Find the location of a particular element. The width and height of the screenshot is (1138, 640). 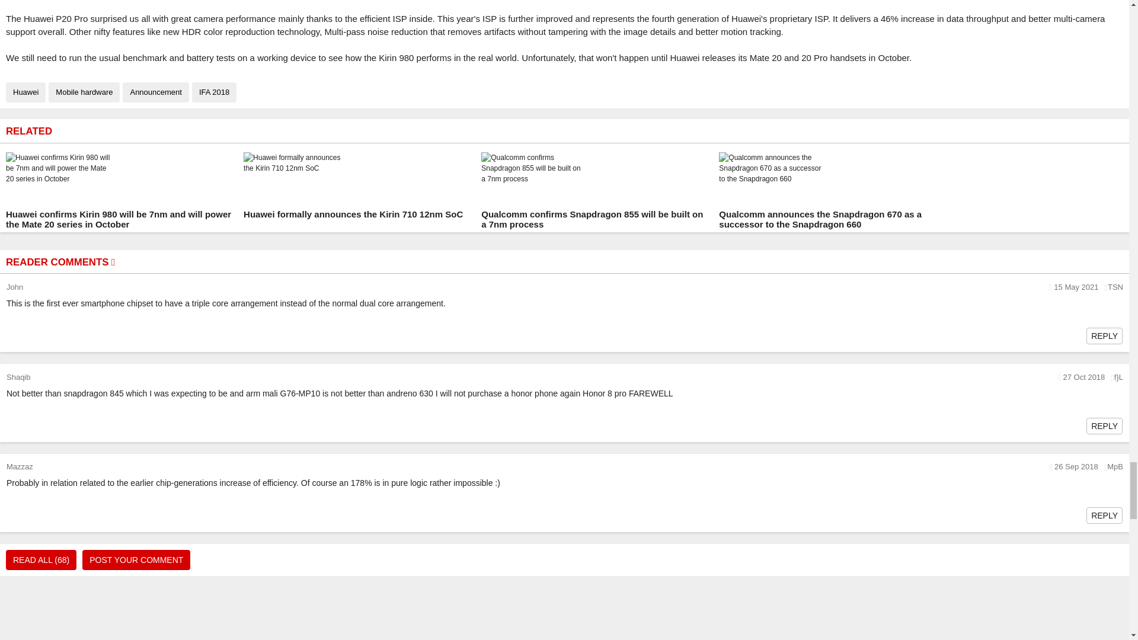

Reply to this post is located at coordinates (1104, 335).